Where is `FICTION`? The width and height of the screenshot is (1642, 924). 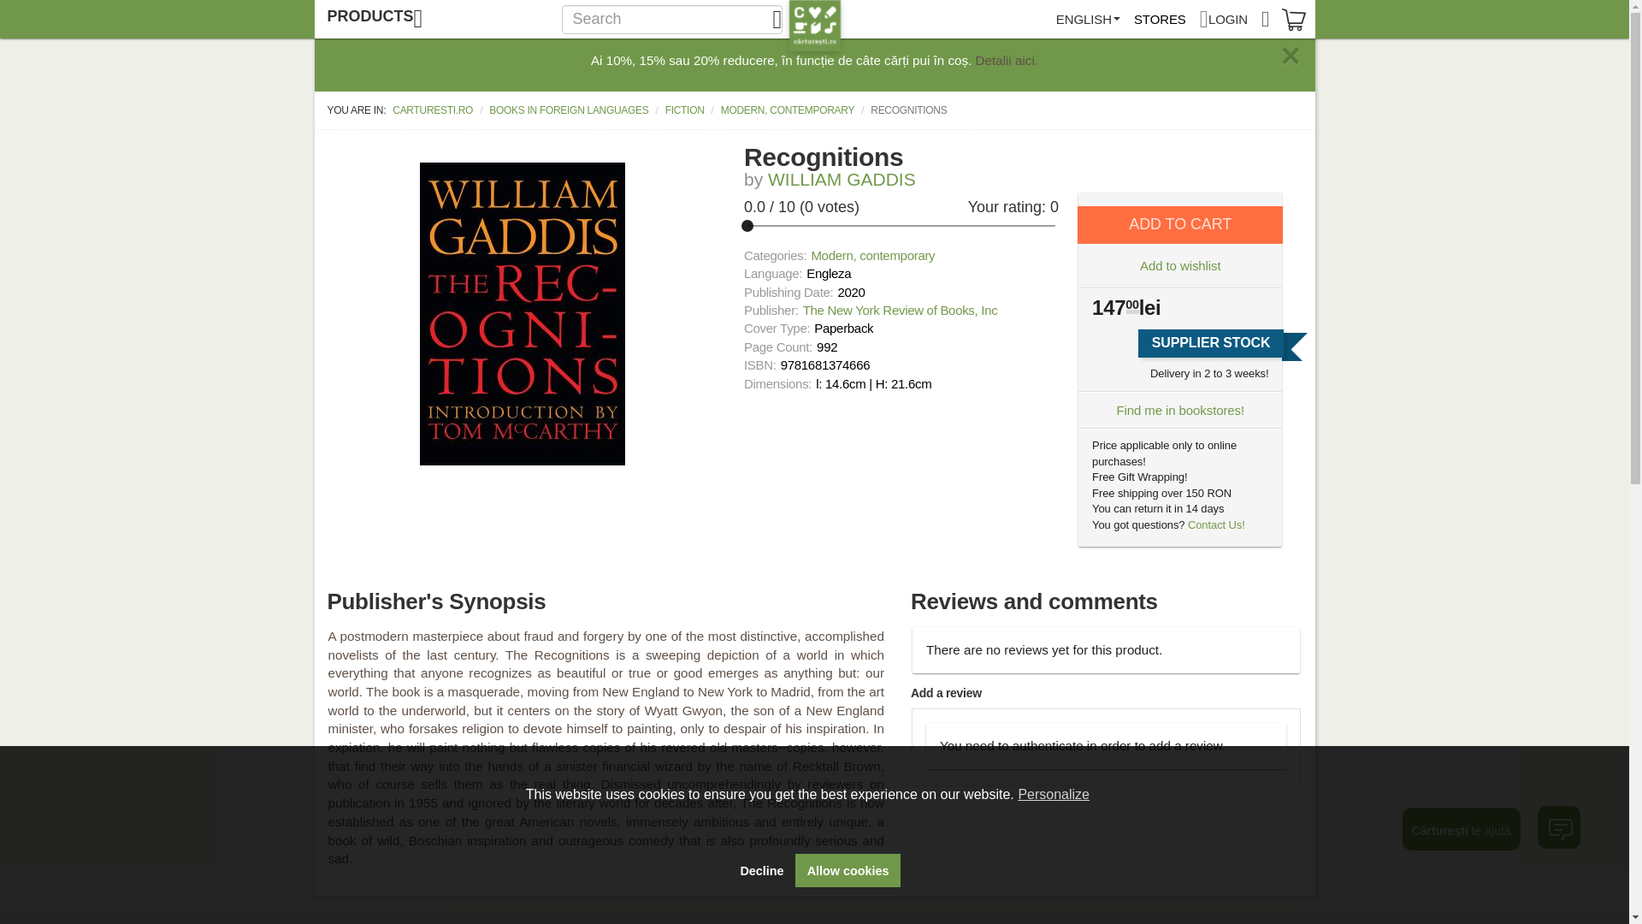 FICTION is located at coordinates (685, 110).